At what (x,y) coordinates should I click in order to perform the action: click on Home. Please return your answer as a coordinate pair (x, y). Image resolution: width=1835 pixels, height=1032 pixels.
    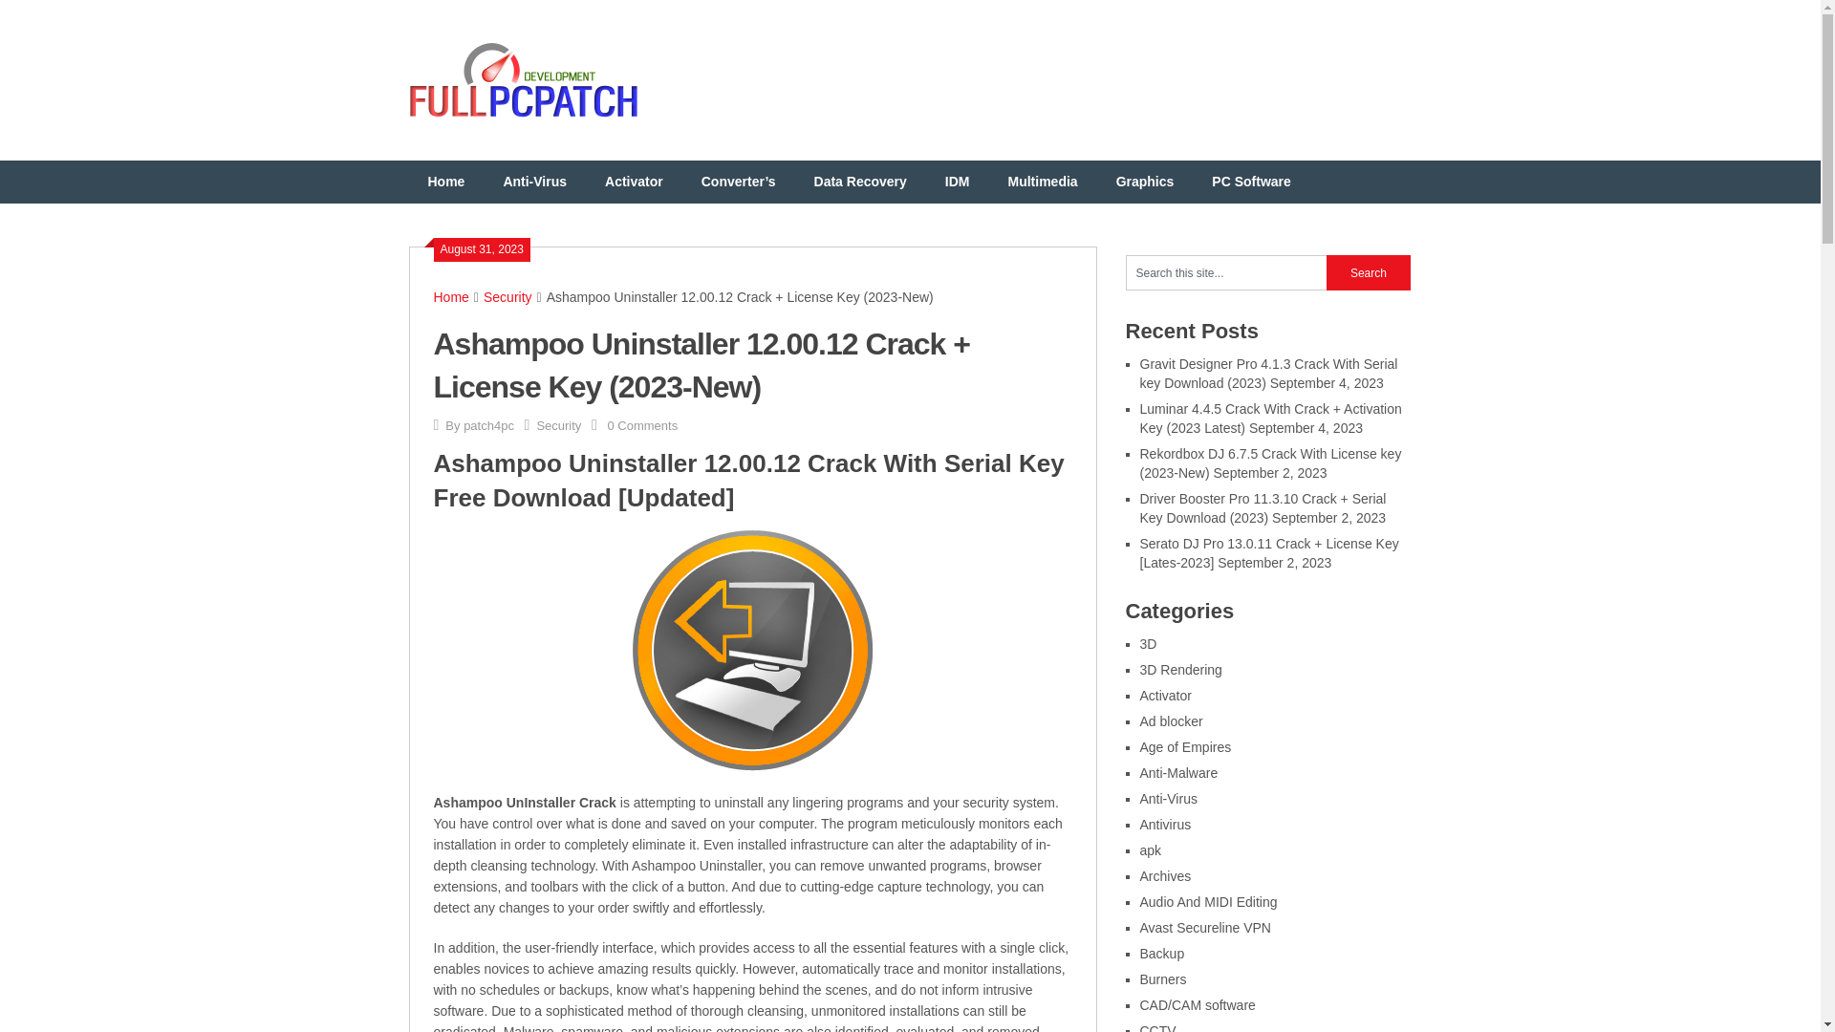
    Looking at the image, I should click on (446, 182).